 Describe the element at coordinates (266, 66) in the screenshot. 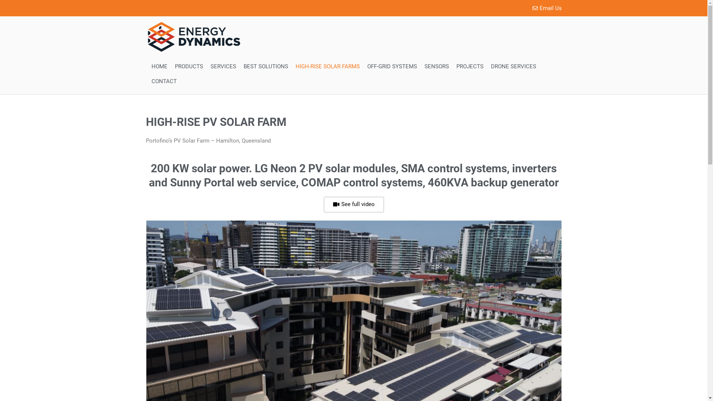

I see `BEST SOLUTIONS` at that location.